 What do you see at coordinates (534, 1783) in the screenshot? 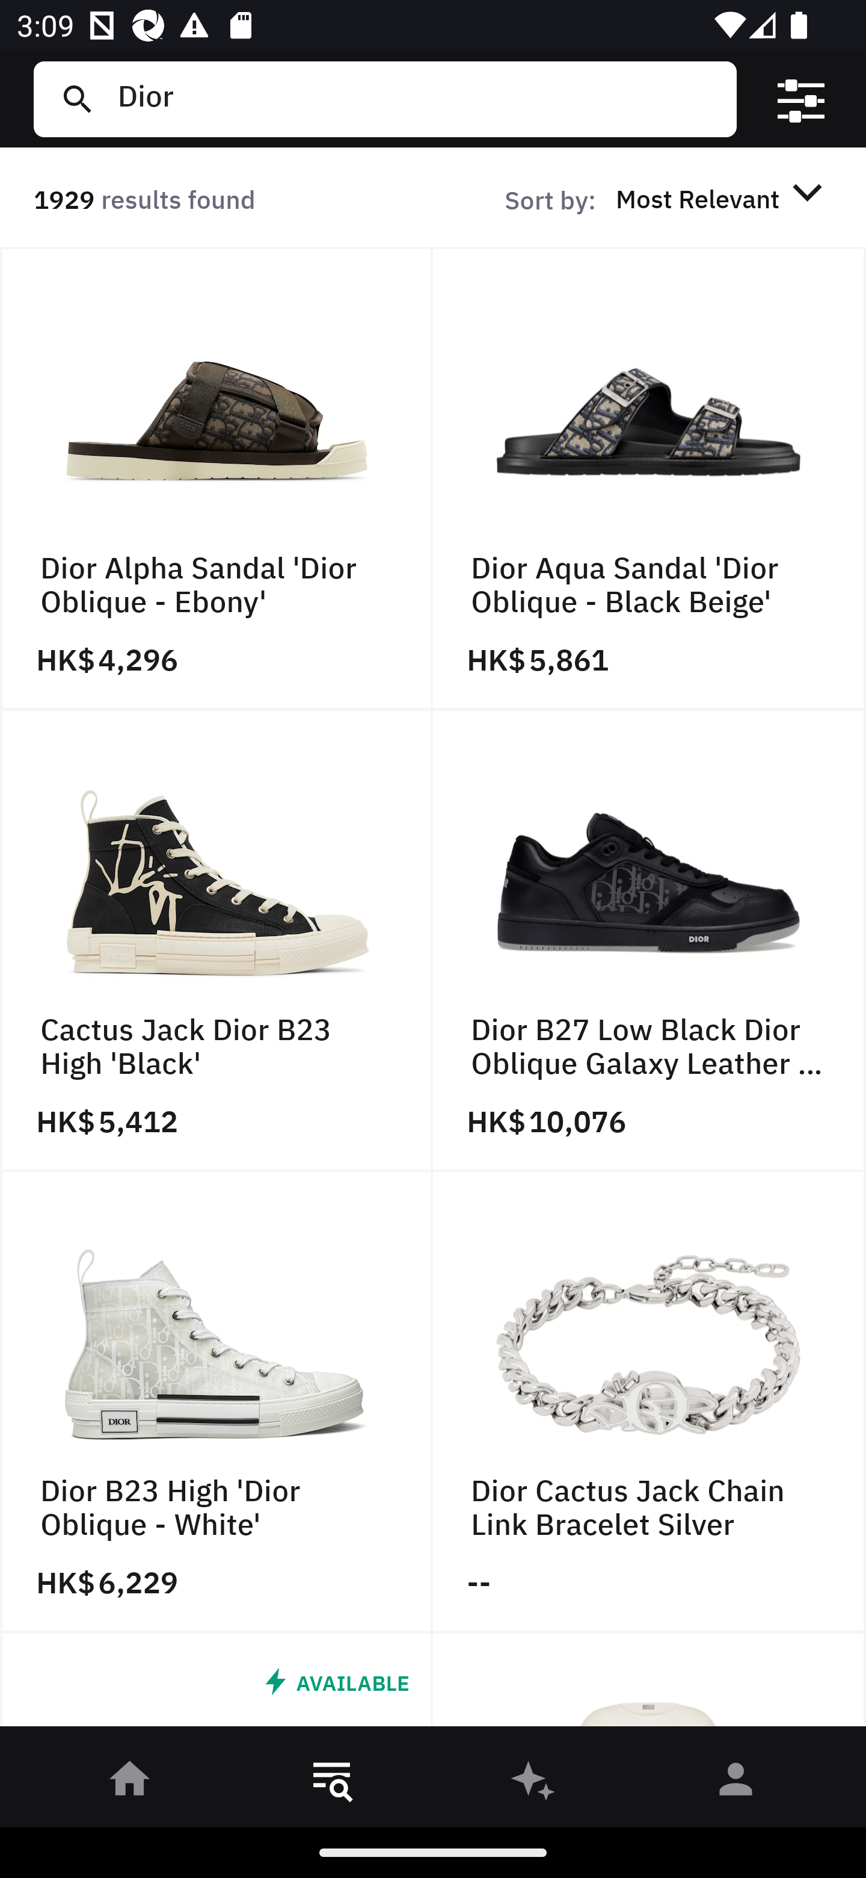
I see `󰫢` at bounding box center [534, 1783].